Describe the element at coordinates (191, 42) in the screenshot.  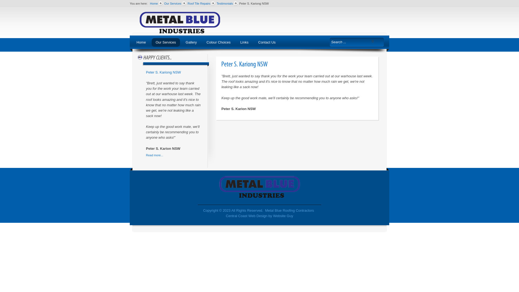
I see `Gallery` at that location.